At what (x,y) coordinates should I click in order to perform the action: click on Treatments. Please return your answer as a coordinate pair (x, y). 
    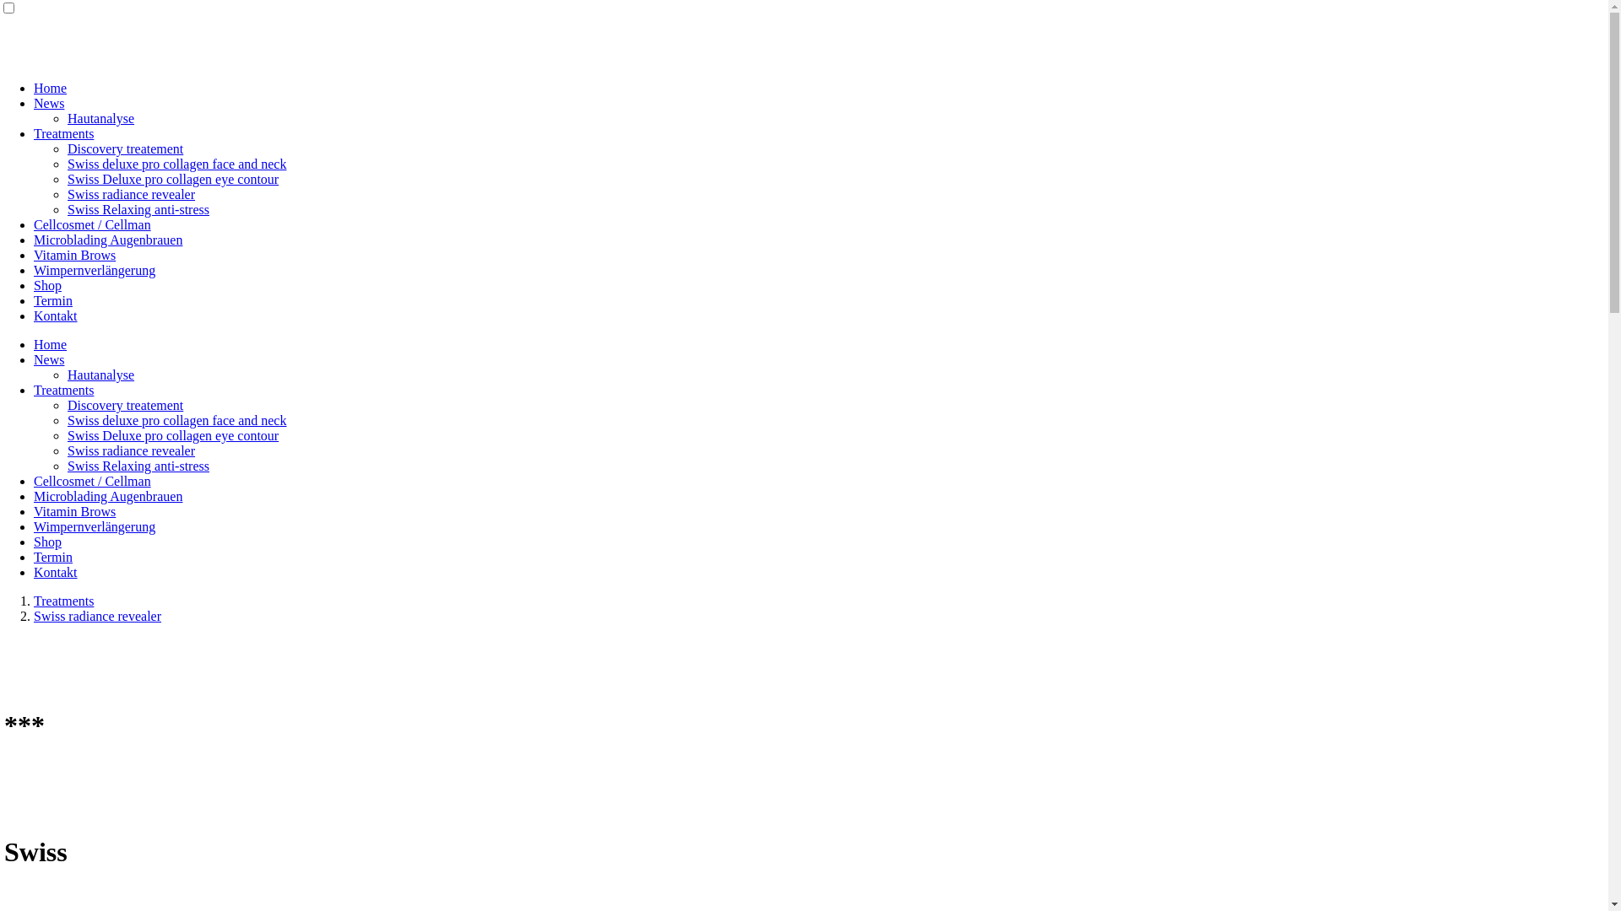
    Looking at the image, I should click on (64, 133).